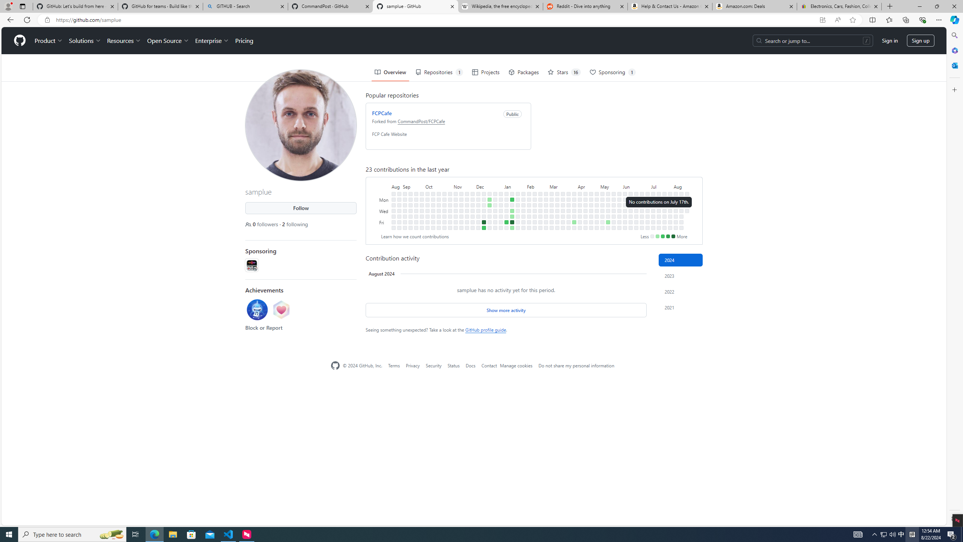  What do you see at coordinates (381, 113) in the screenshot?
I see `FCPCafe` at bounding box center [381, 113].